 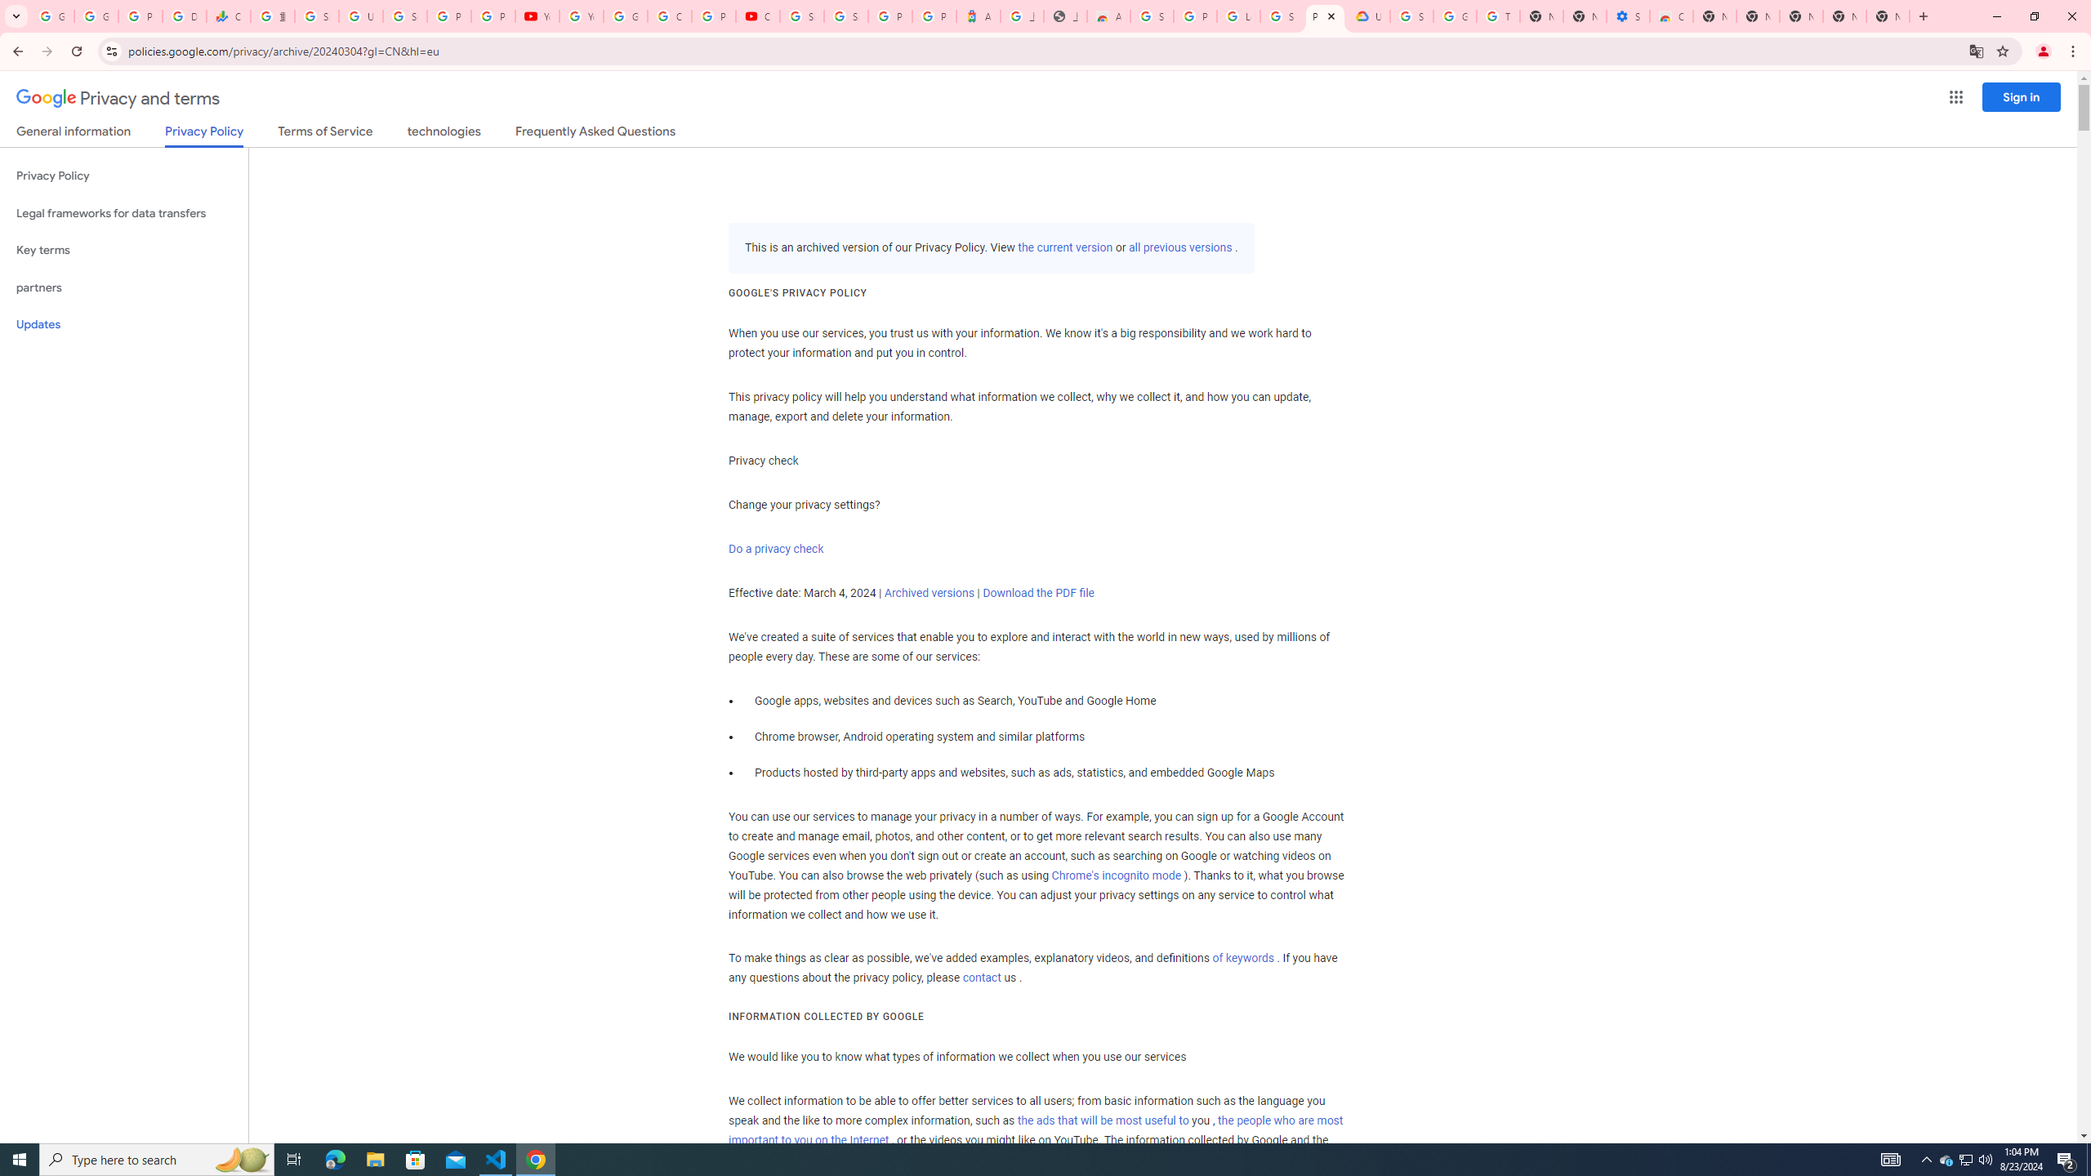 I want to click on Google Account Help, so click(x=625, y=16).